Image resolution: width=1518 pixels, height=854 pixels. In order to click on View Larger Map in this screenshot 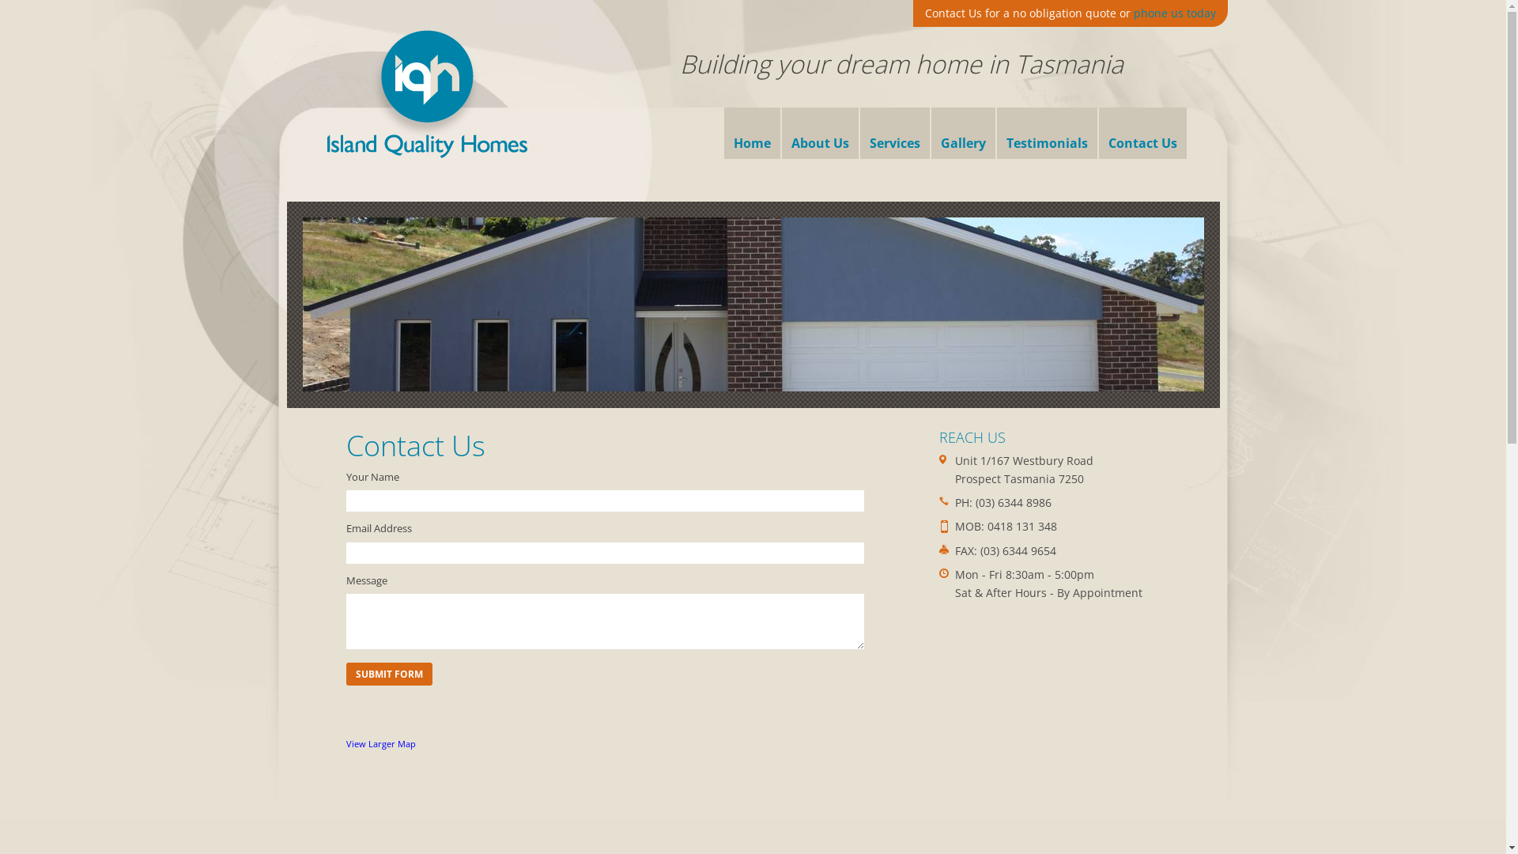, I will do `click(381, 743)`.